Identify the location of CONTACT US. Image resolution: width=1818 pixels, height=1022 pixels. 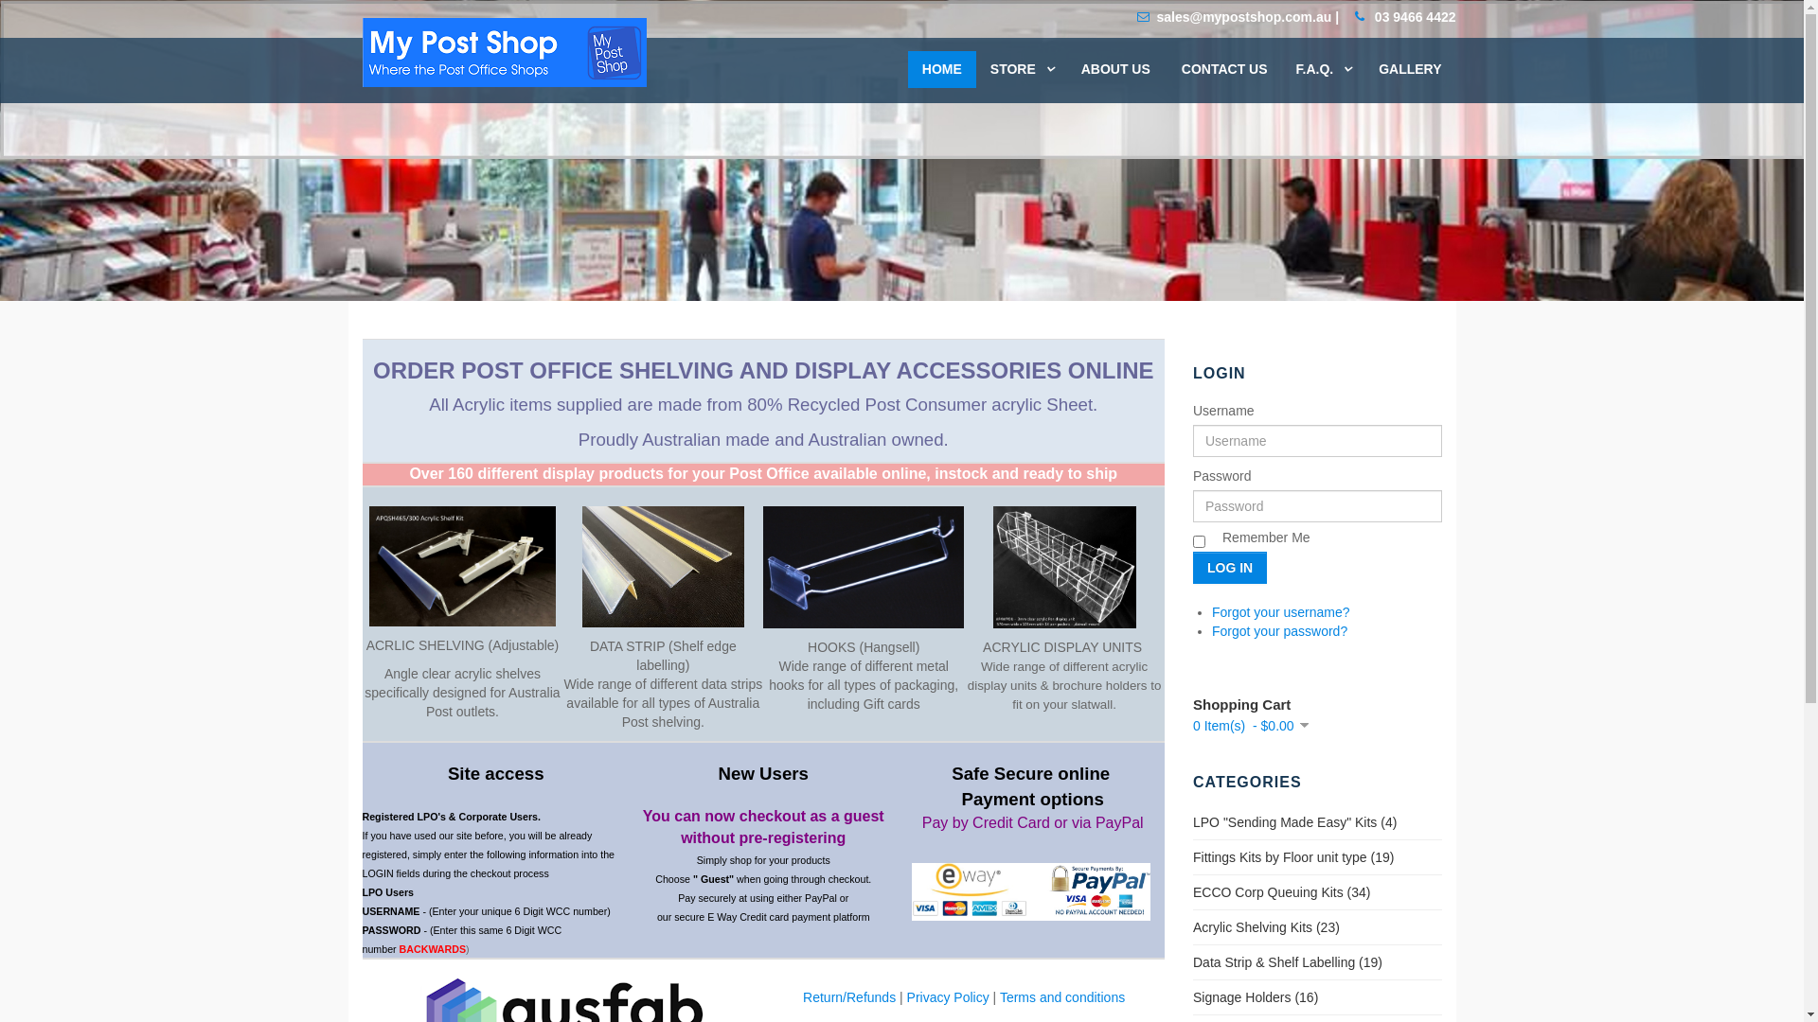
(1225, 70).